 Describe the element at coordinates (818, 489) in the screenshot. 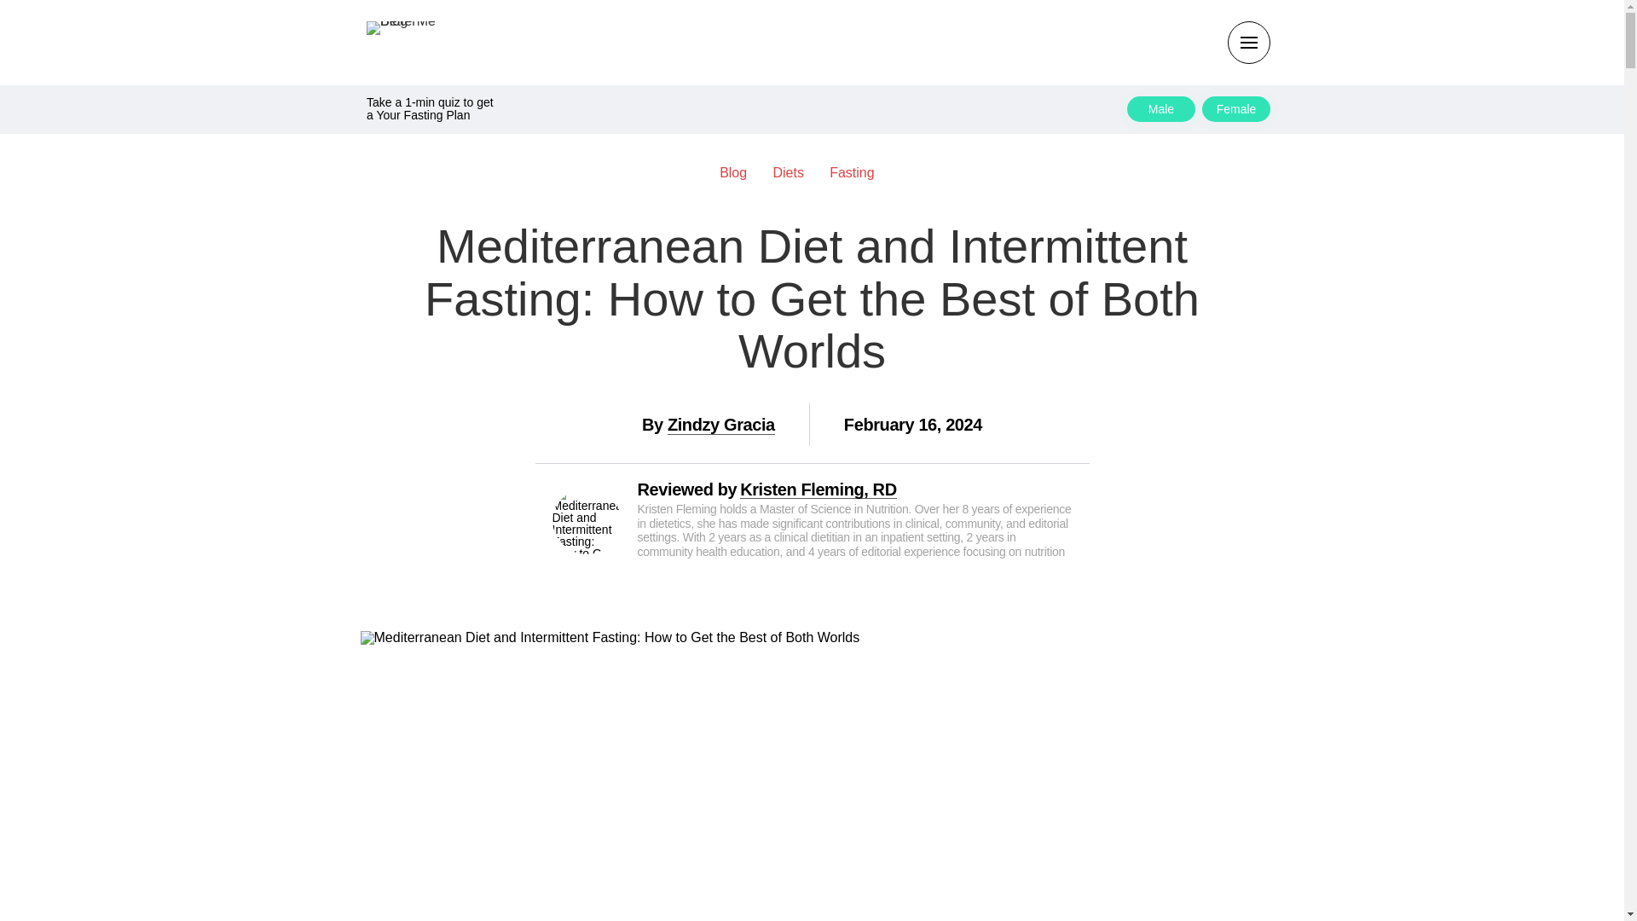

I see `Kristen Fleming, RD` at that location.